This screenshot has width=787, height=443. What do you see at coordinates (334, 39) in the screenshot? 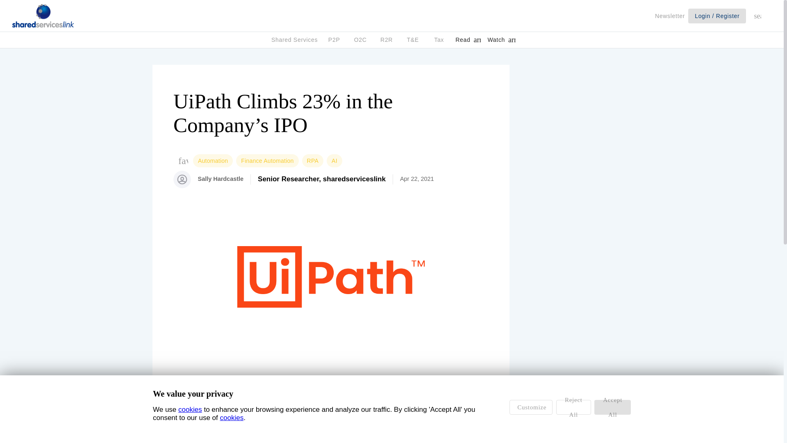
I see `P2P` at bounding box center [334, 39].